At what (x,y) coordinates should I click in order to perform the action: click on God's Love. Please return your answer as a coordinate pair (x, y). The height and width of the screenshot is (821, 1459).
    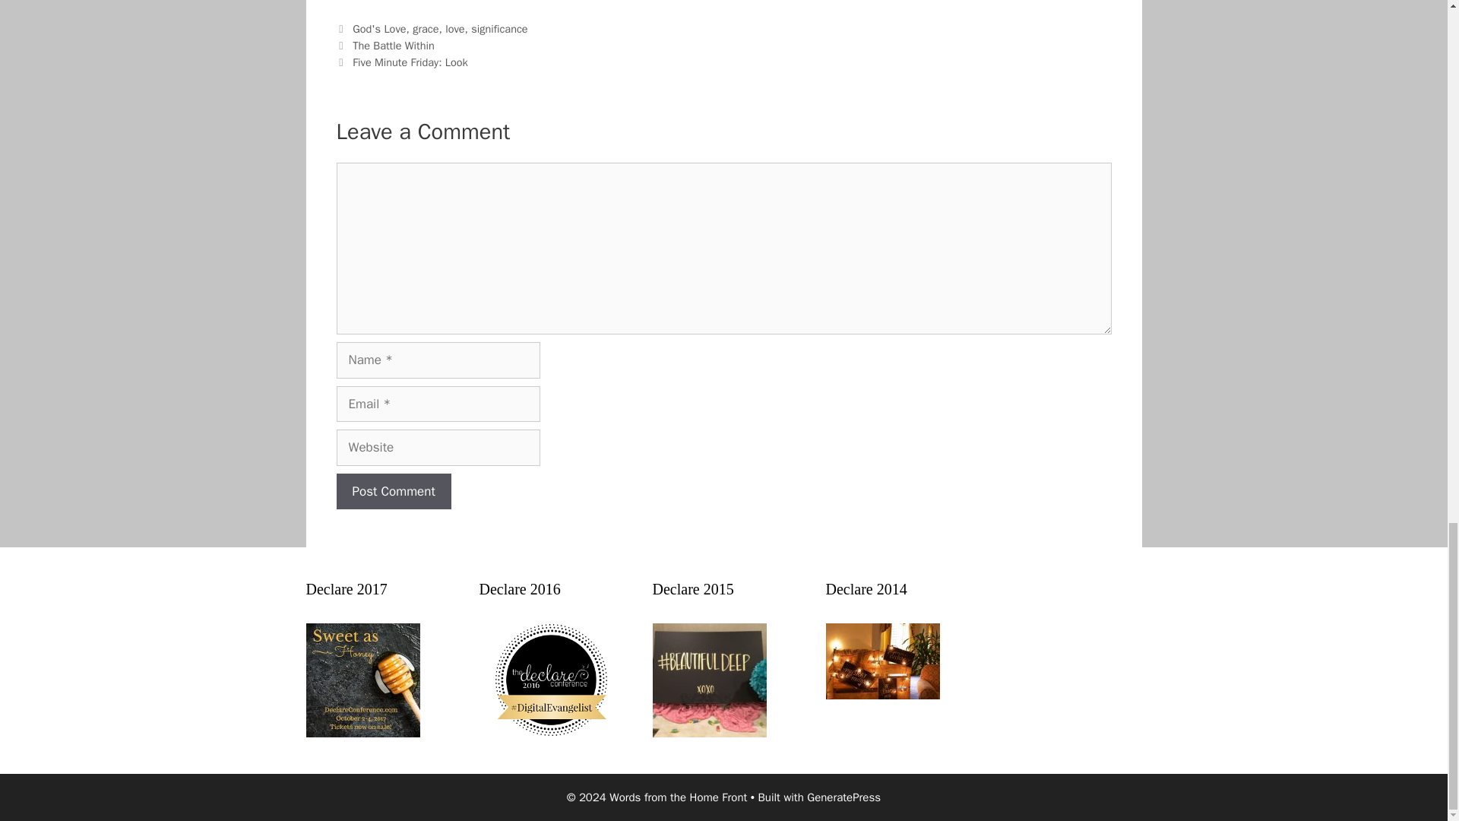
    Looking at the image, I should click on (378, 29).